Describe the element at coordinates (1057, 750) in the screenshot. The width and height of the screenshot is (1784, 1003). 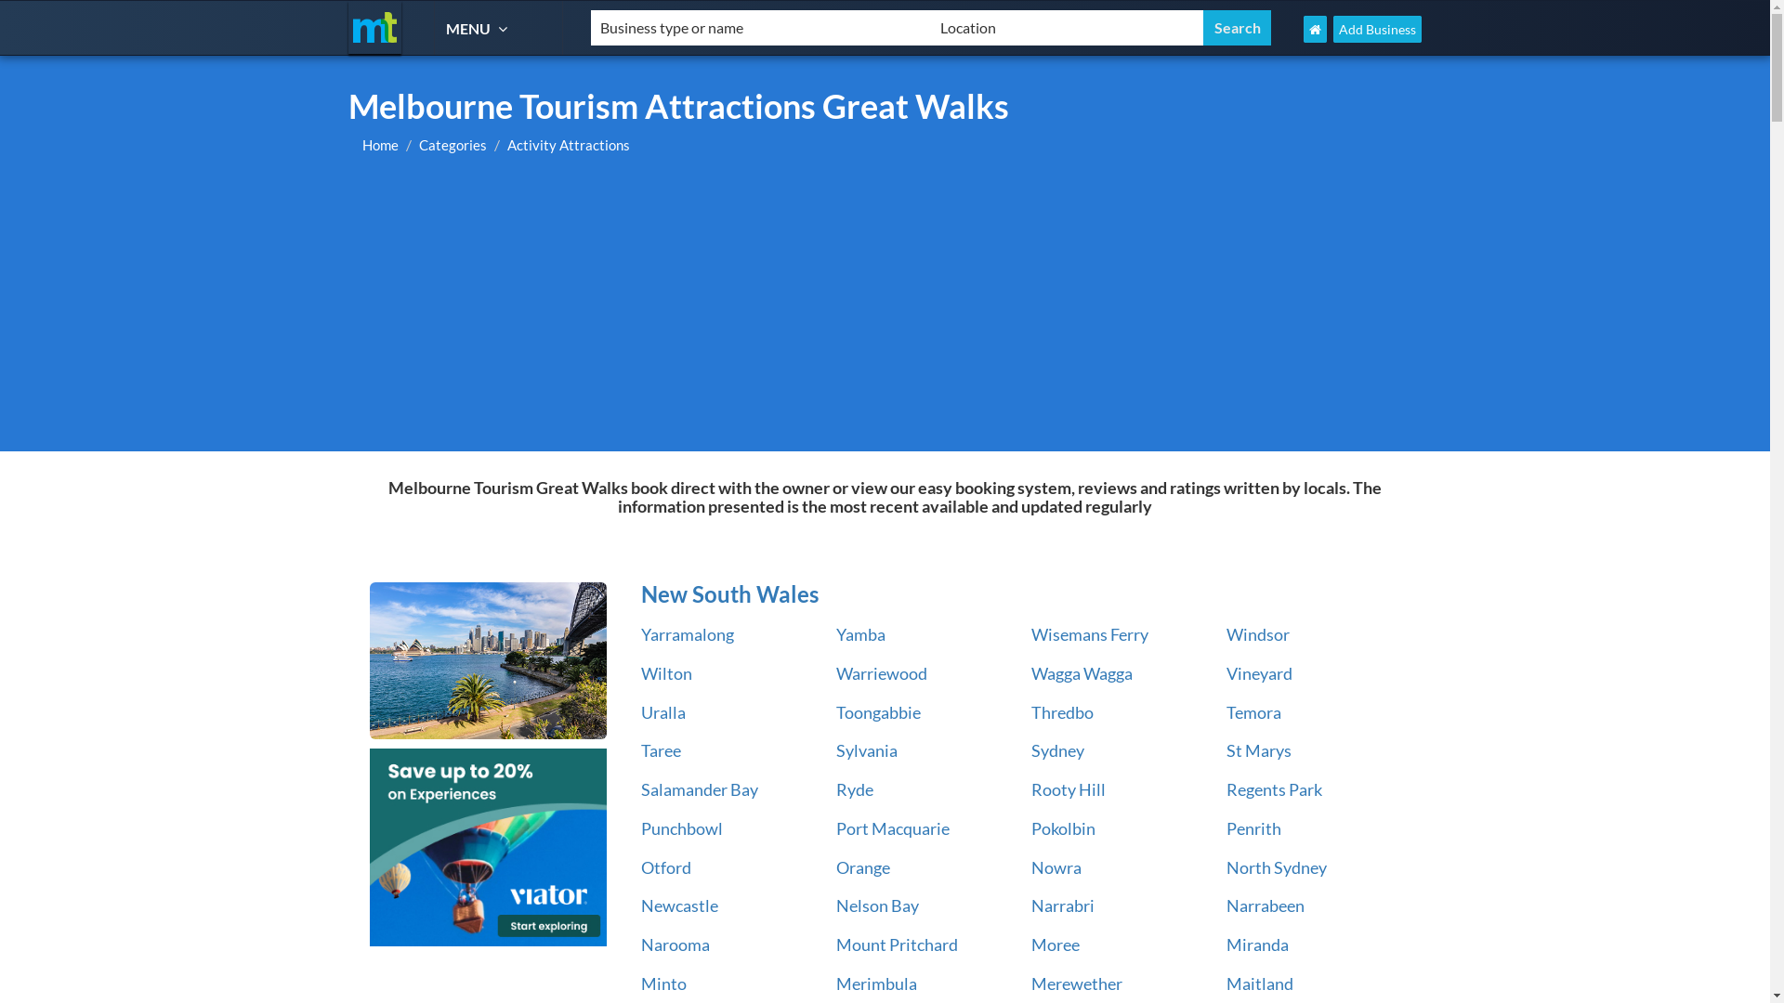
I see `Sydney` at that location.